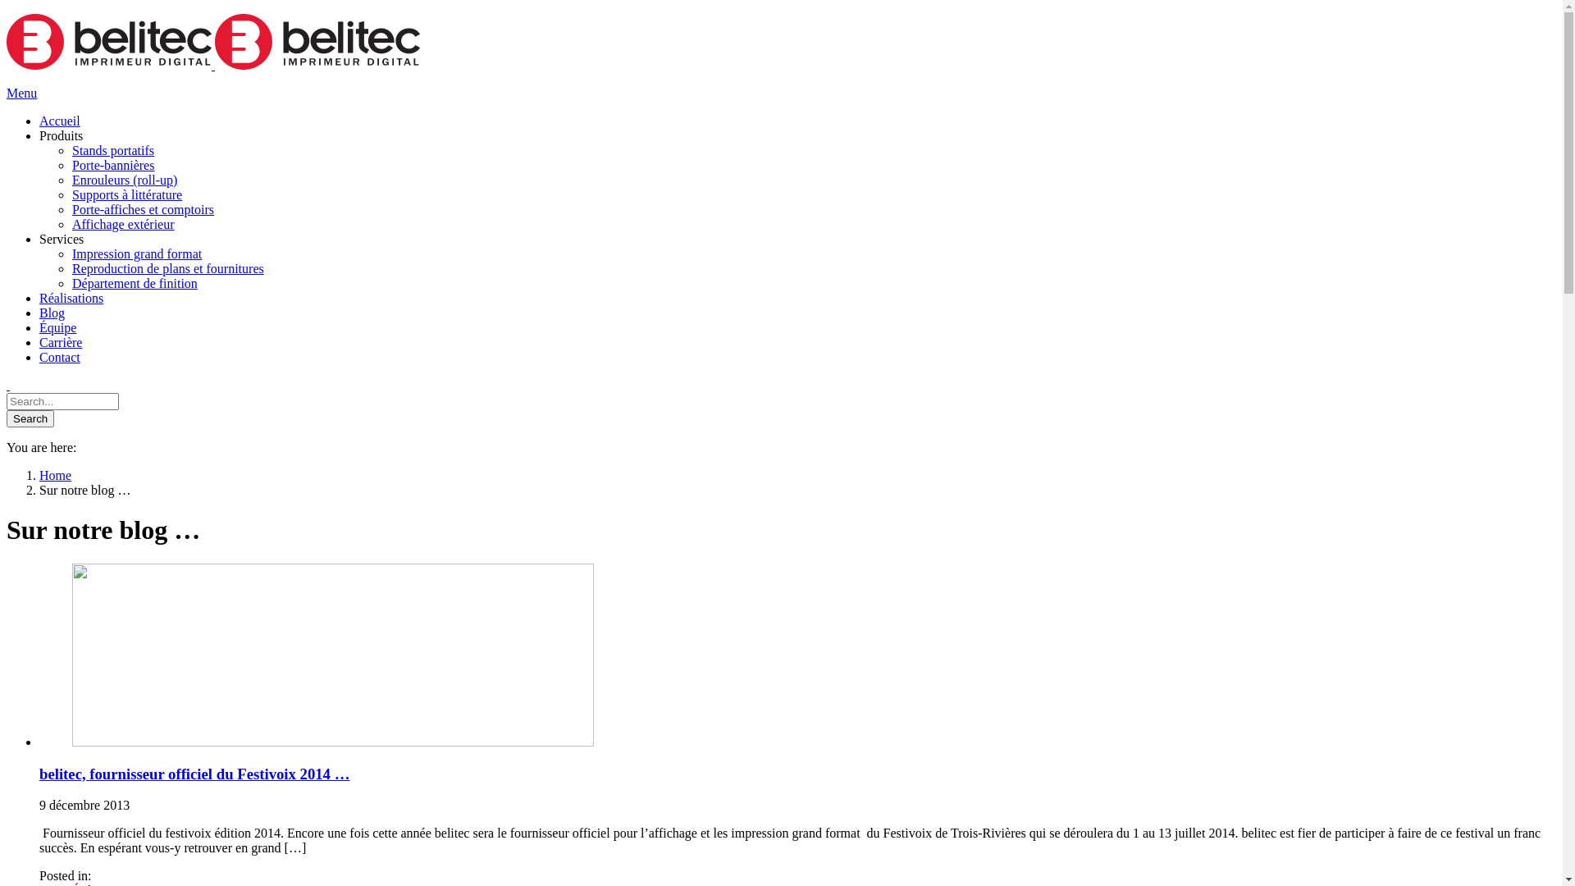 The width and height of the screenshot is (1575, 886). What do you see at coordinates (814, 210) in the screenshot?
I see `Porte-affiches et comptoirs` at bounding box center [814, 210].